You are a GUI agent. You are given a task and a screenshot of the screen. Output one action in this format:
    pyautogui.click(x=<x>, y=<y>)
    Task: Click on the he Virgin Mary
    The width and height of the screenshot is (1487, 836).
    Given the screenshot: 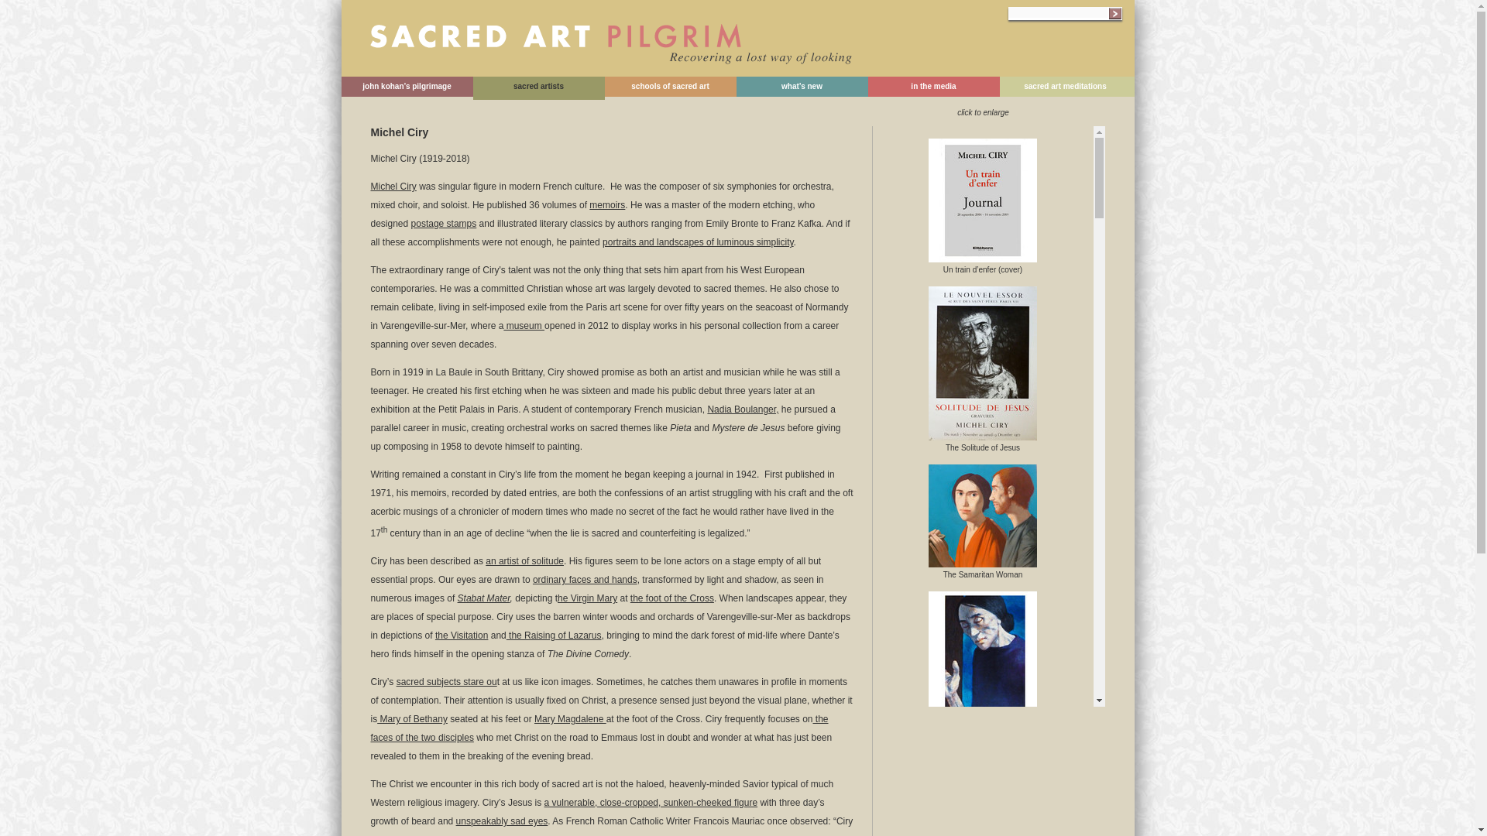 What is the action you would take?
    pyautogui.click(x=587, y=598)
    